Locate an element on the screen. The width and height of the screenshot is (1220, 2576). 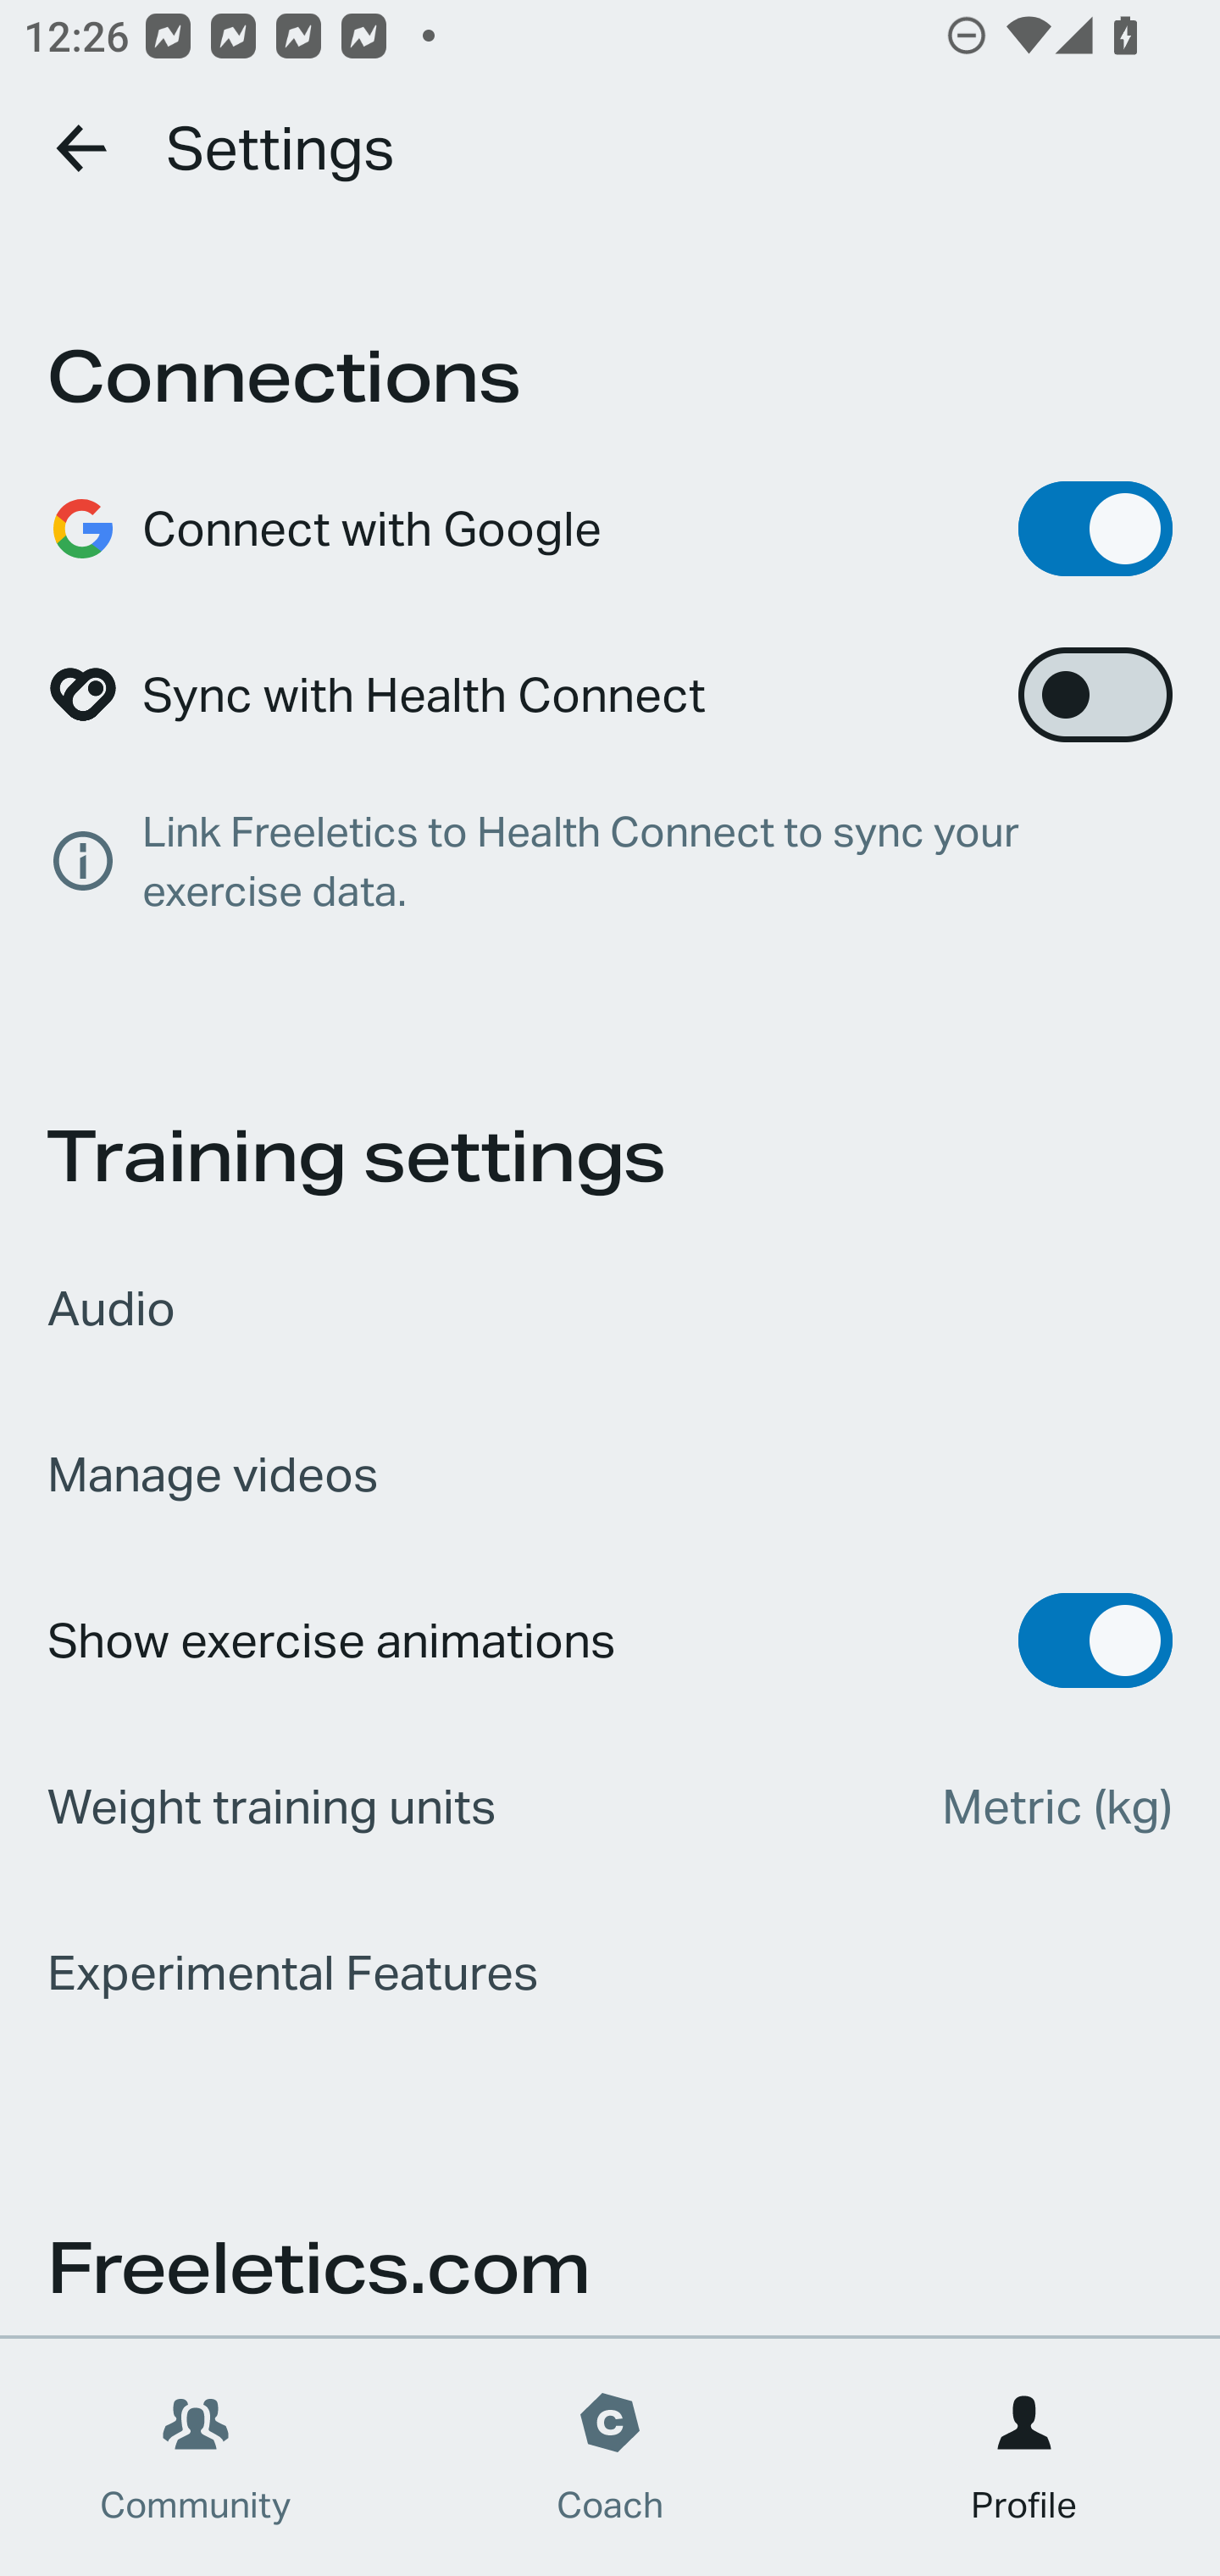
Sync with Health Connect is located at coordinates (610, 695).